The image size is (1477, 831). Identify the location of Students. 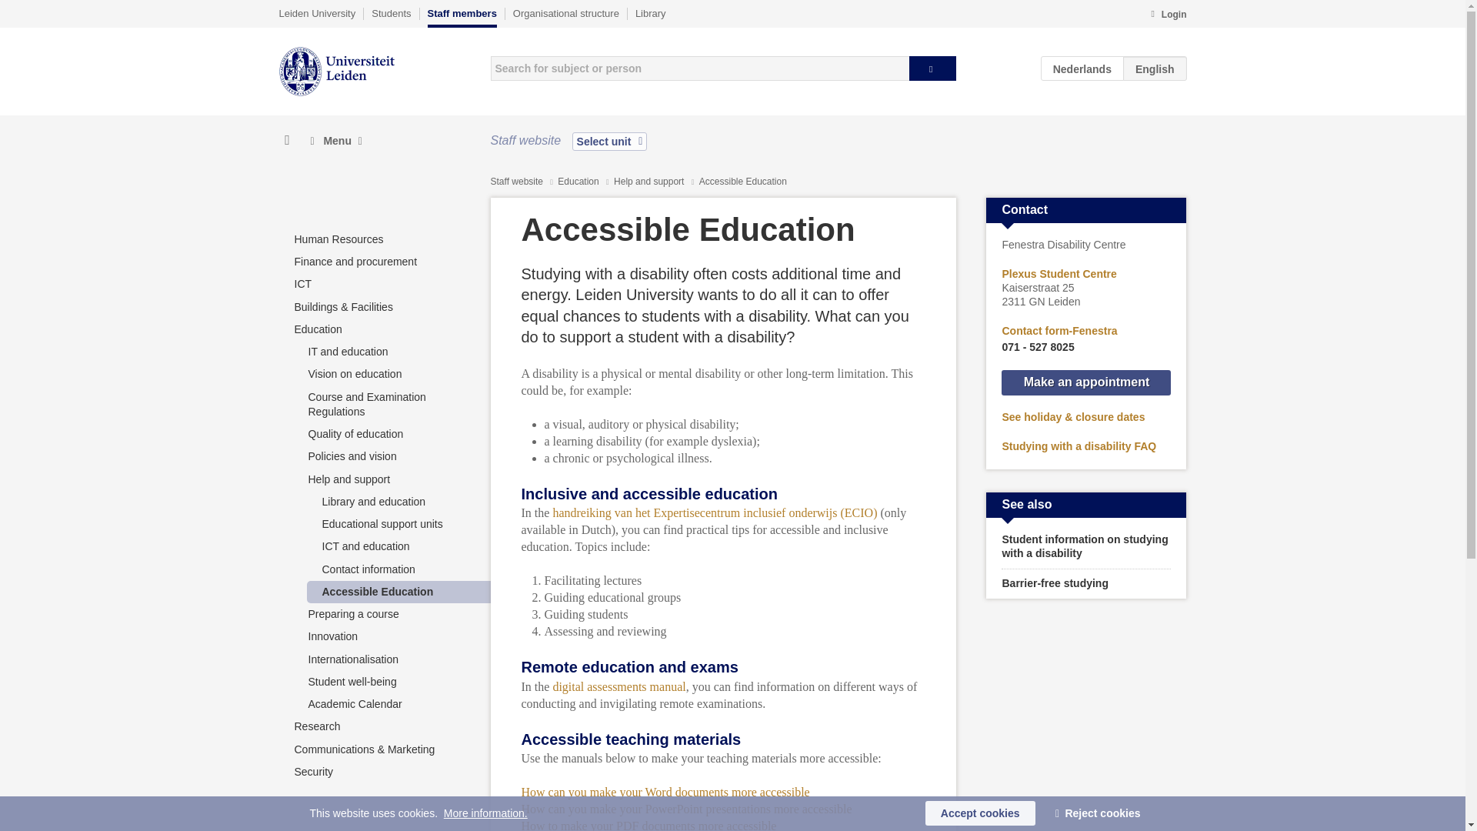
(391, 13).